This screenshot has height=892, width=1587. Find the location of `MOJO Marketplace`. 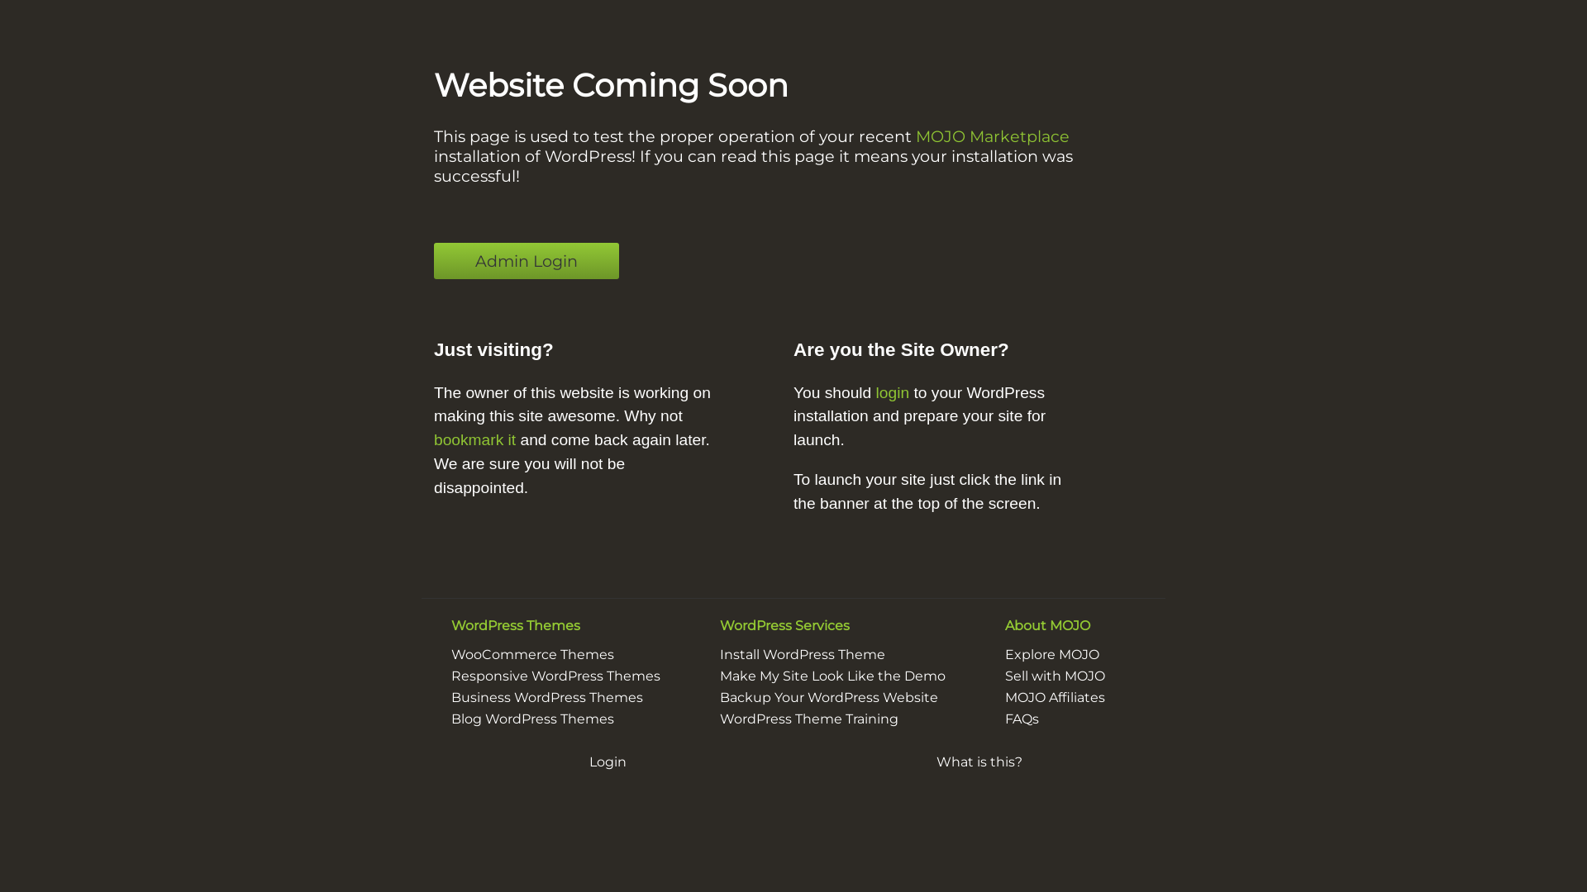

MOJO Marketplace is located at coordinates (993, 136).